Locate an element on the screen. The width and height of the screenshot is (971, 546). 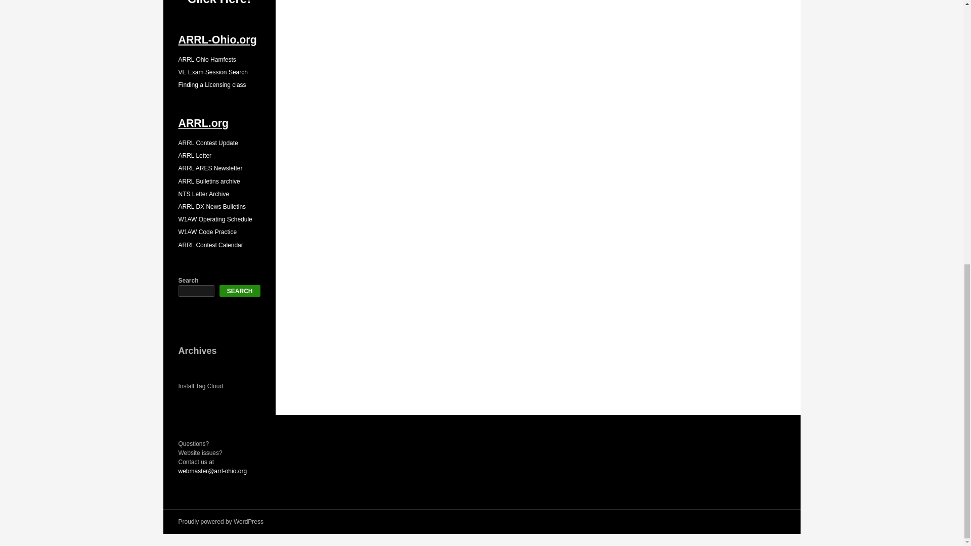
ARRL Ohio Hamfests is located at coordinates (206, 60).